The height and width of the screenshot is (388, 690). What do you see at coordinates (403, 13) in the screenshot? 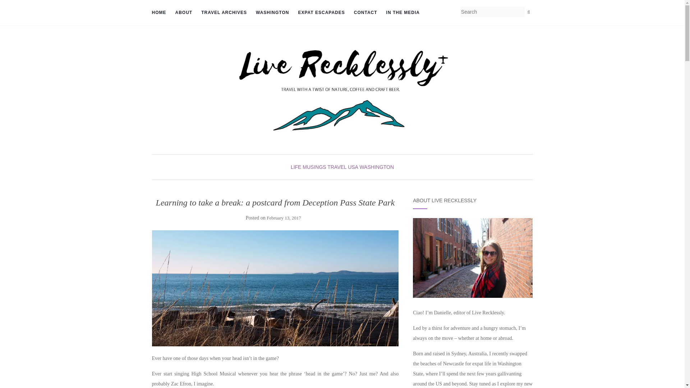
I see `IN THE MEDIA` at bounding box center [403, 13].